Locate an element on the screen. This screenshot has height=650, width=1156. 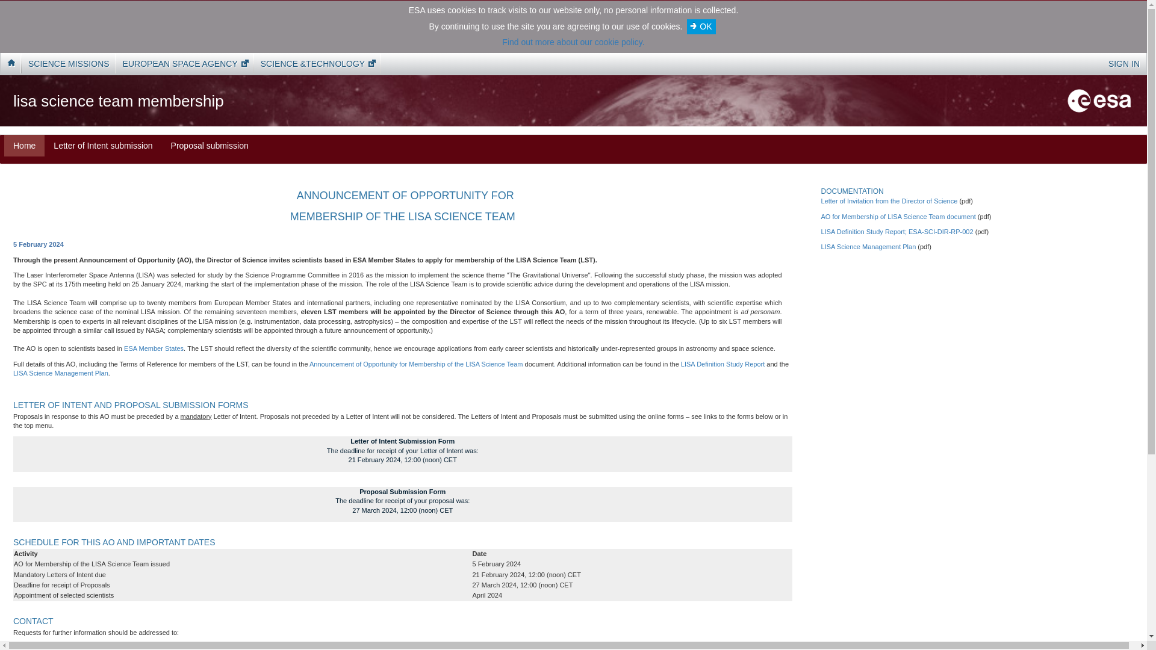
OK is located at coordinates (701, 26).